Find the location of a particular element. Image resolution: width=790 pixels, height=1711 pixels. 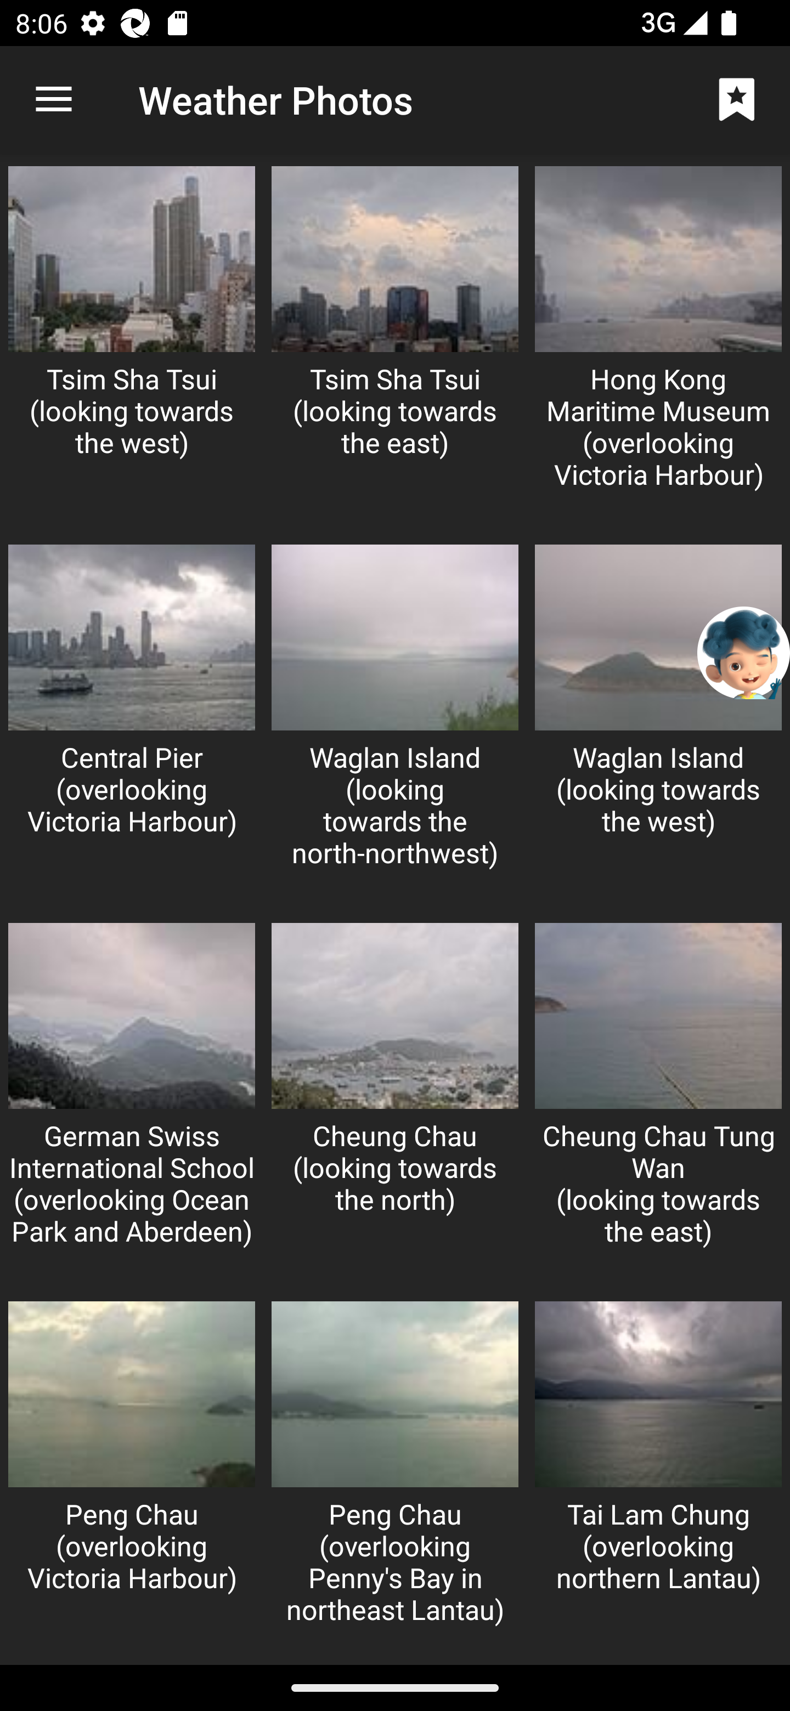

Navigate up is located at coordinates (54, 100).